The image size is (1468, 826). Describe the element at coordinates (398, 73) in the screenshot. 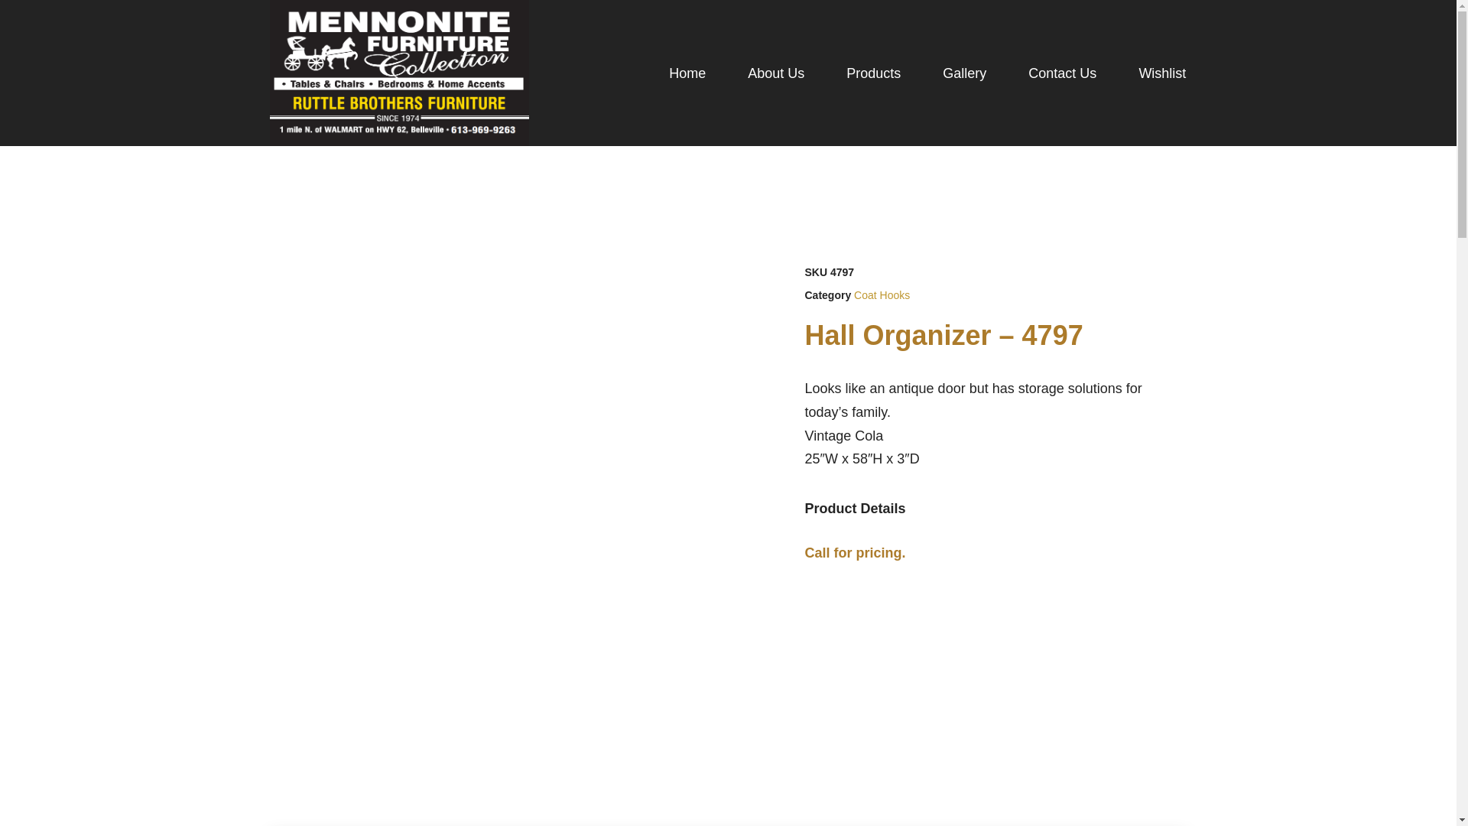

I see `logo2` at that location.